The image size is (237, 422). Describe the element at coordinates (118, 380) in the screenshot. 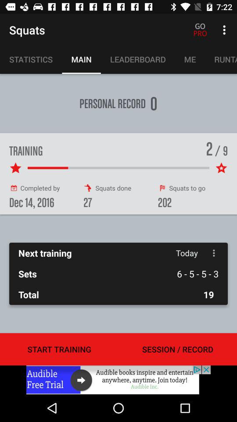

I see `advertisement` at that location.